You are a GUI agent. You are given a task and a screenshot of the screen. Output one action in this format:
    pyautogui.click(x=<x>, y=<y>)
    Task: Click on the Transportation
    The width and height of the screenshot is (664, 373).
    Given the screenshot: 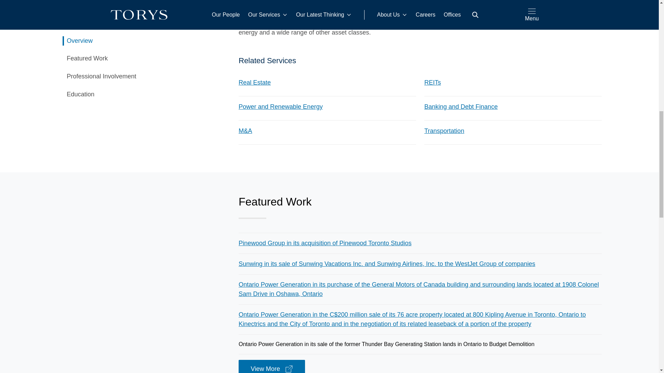 What is the action you would take?
    pyautogui.click(x=444, y=131)
    